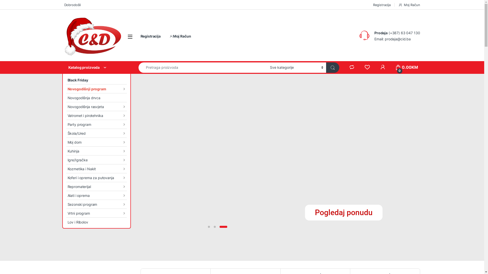 Image resolution: width=488 pixels, height=274 pixels. Describe the element at coordinates (96, 195) in the screenshot. I see `Alati i oprema` at that location.